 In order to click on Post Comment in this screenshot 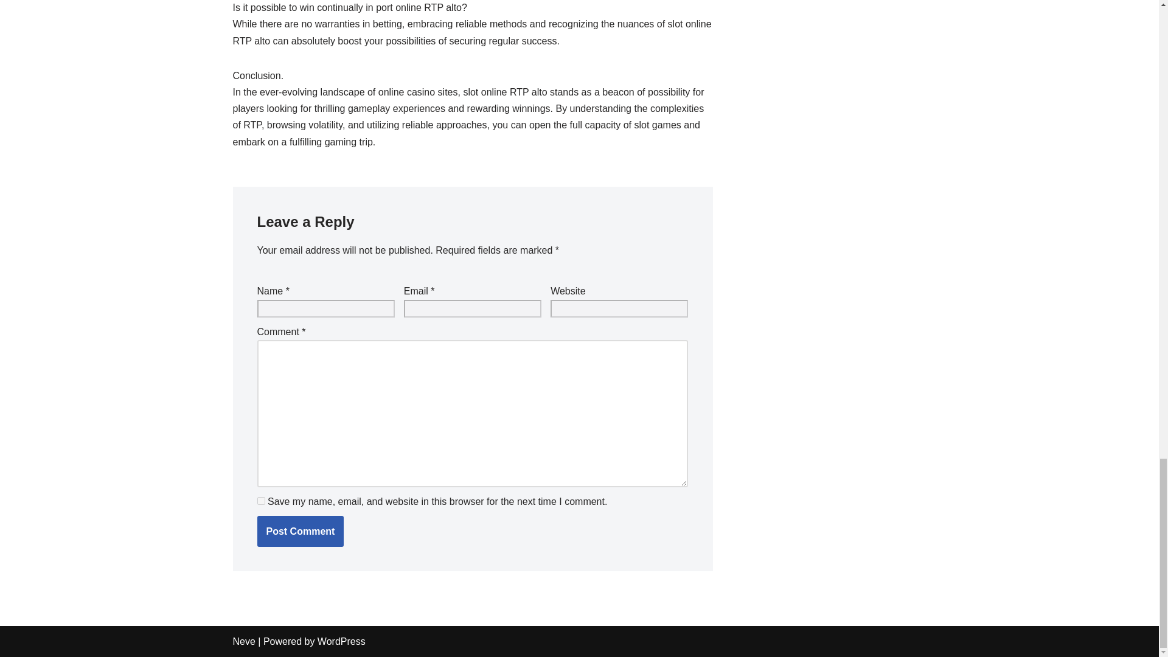, I will do `click(300, 531)`.